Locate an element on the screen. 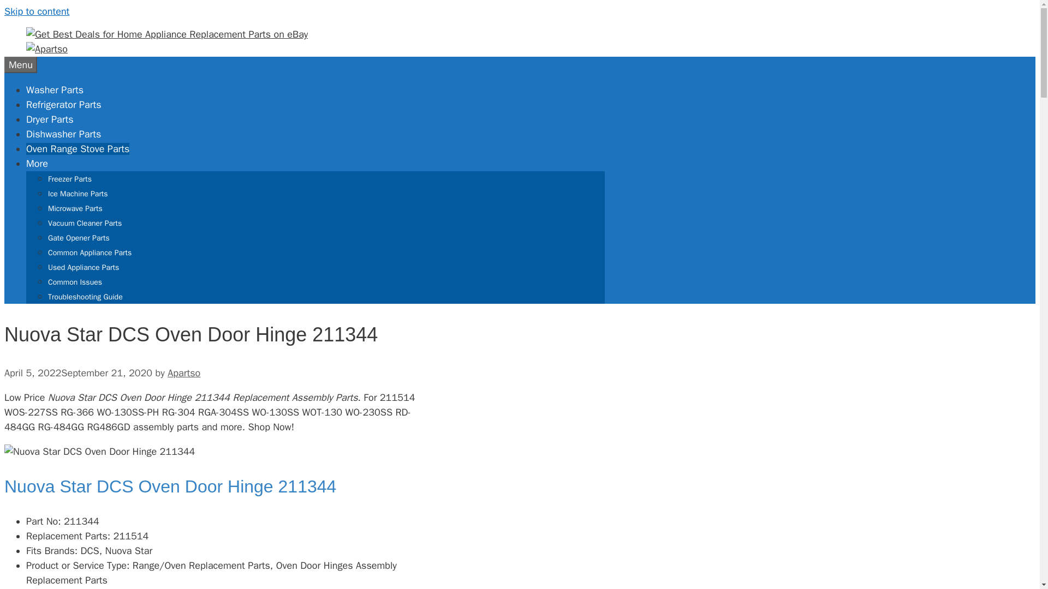 Image resolution: width=1048 pixels, height=589 pixels. Gate Opener Parts is located at coordinates (79, 238).